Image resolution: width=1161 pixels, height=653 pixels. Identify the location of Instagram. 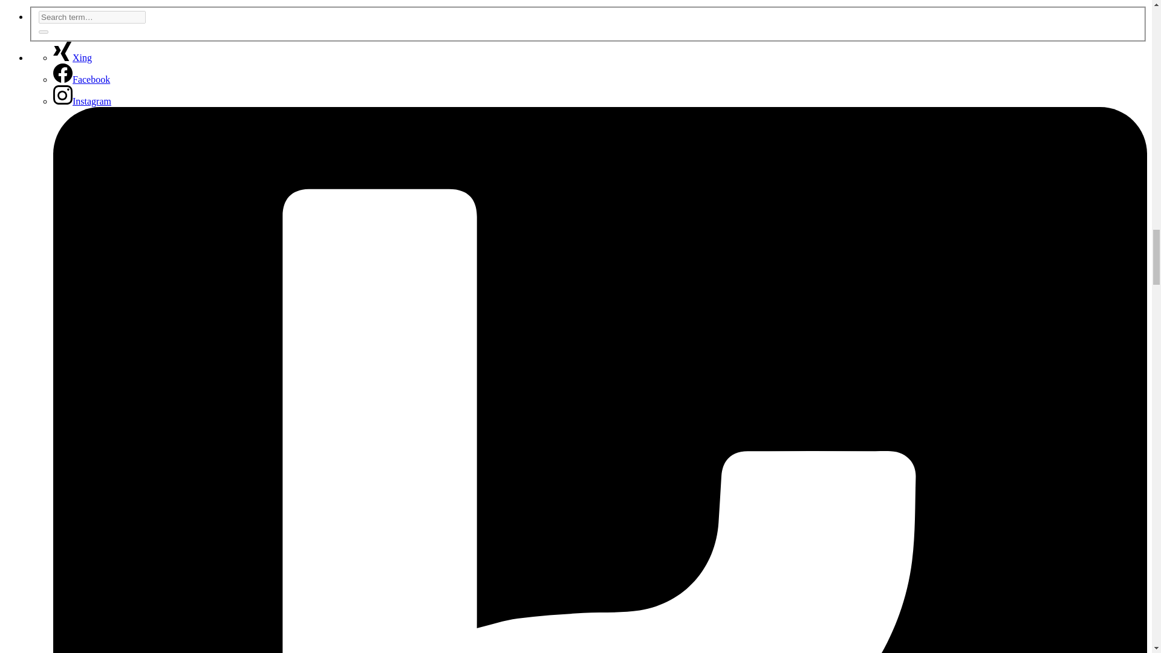
(82, 101).